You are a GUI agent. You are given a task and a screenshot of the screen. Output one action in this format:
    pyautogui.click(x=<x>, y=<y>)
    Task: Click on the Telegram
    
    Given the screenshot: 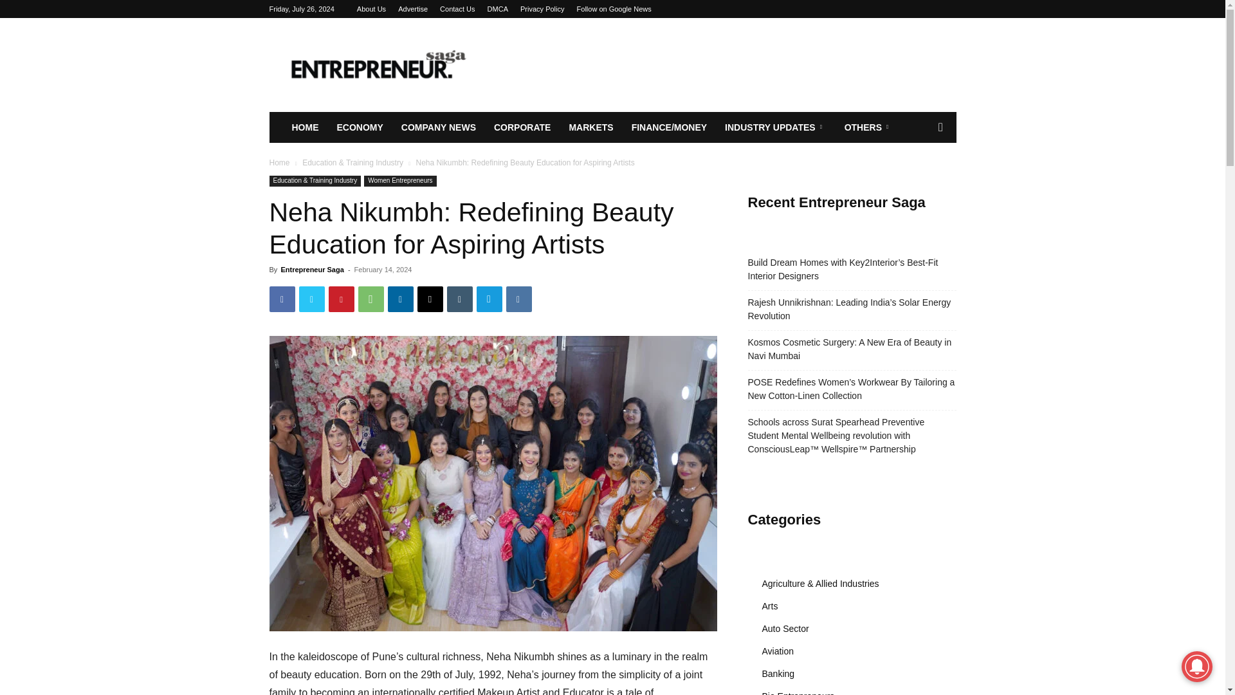 What is the action you would take?
    pyautogui.click(x=488, y=299)
    